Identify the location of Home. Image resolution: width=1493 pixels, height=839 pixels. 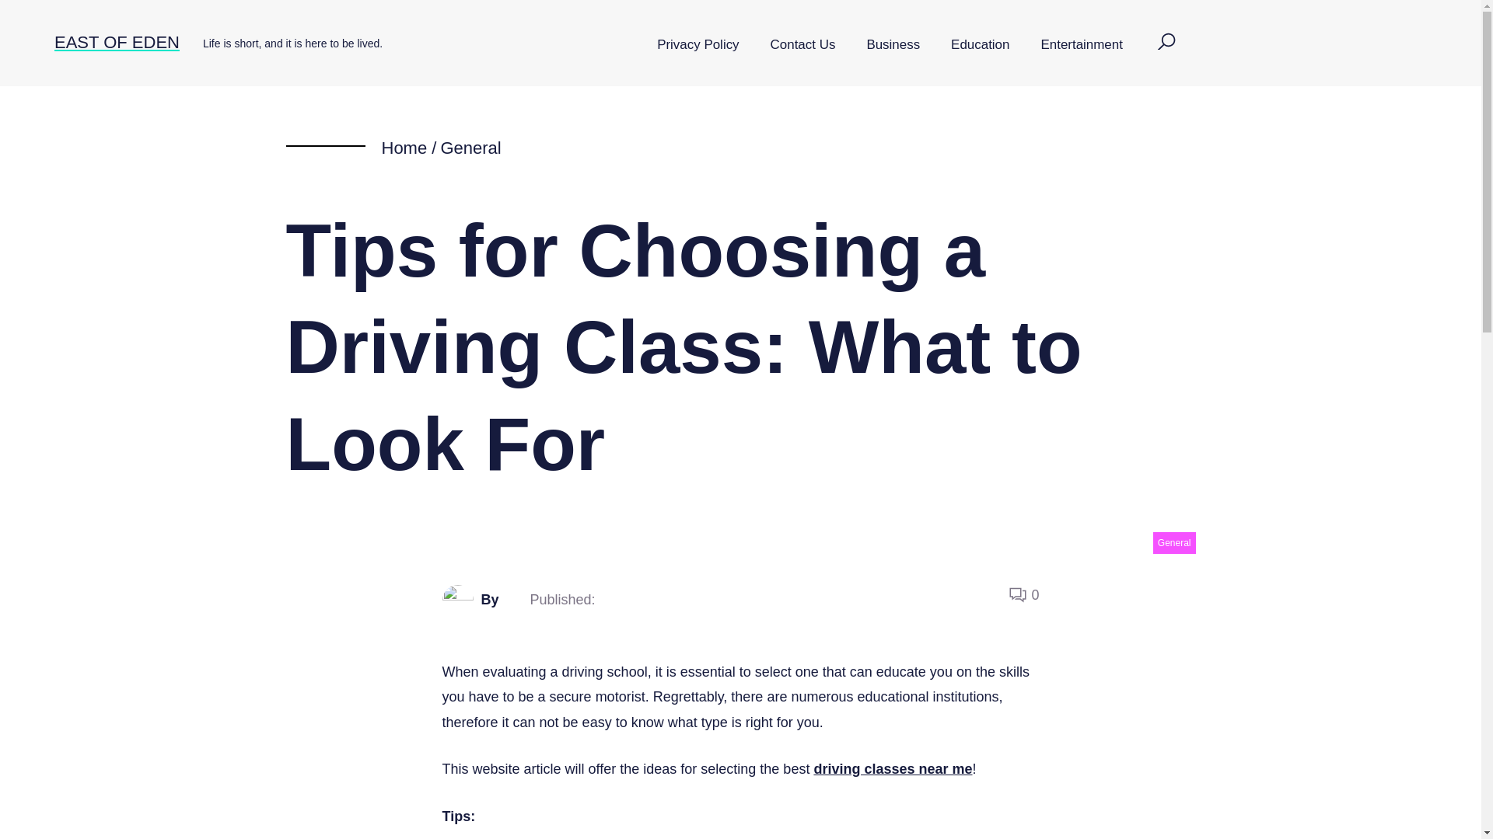
(404, 148).